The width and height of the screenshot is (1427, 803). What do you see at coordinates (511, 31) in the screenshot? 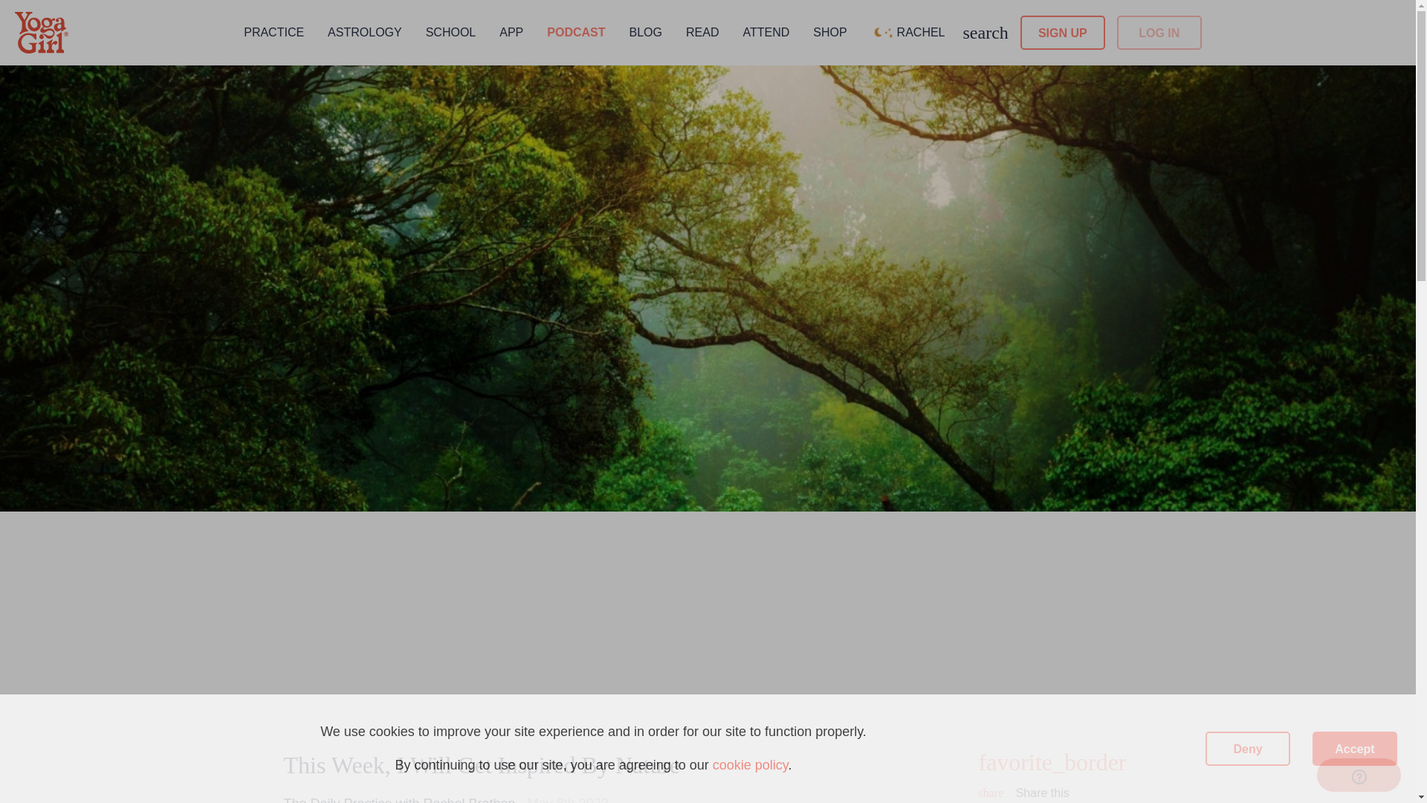
I see `APP` at bounding box center [511, 31].